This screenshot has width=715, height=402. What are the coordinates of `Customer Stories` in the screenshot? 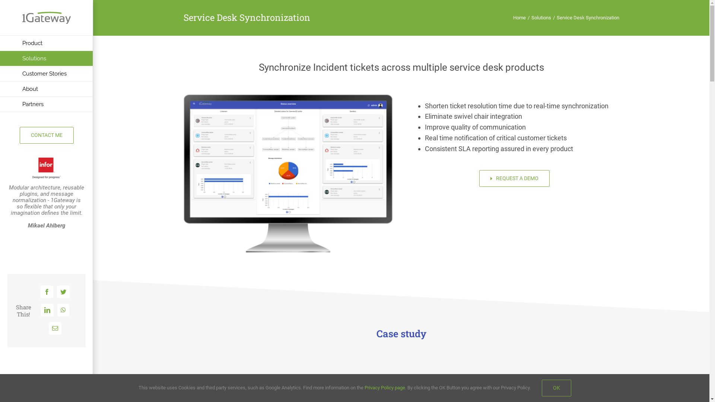 It's located at (46, 74).